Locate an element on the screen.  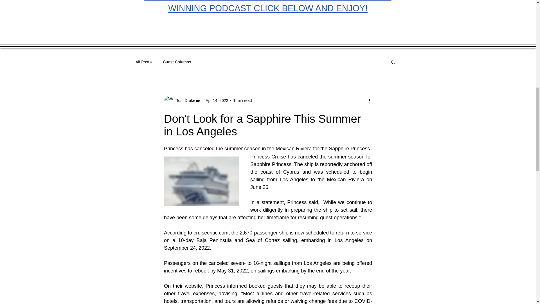
1 min read is located at coordinates (242, 100).